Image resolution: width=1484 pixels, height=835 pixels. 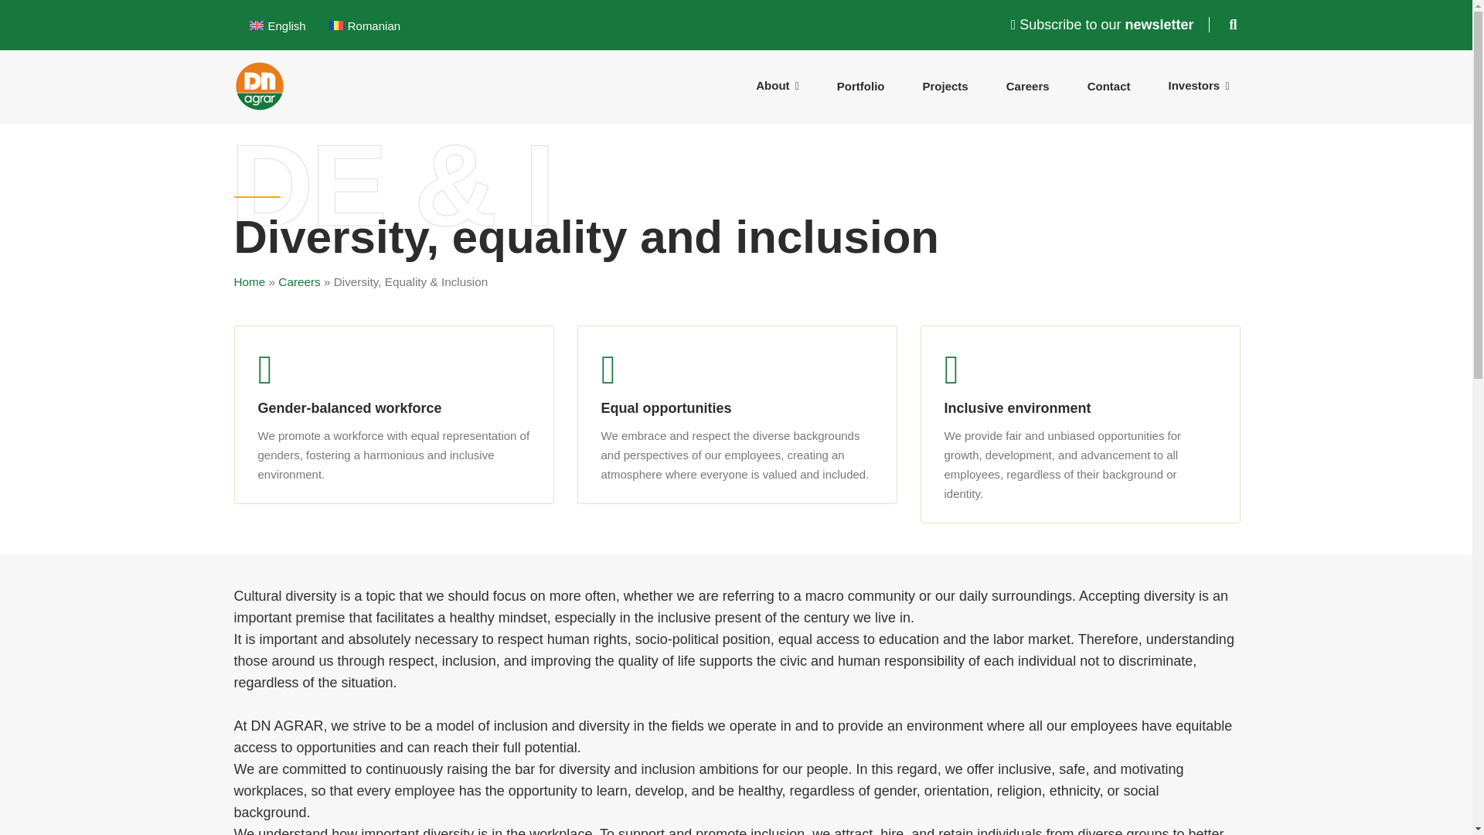 What do you see at coordinates (945, 85) in the screenshot?
I see `Projects` at bounding box center [945, 85].